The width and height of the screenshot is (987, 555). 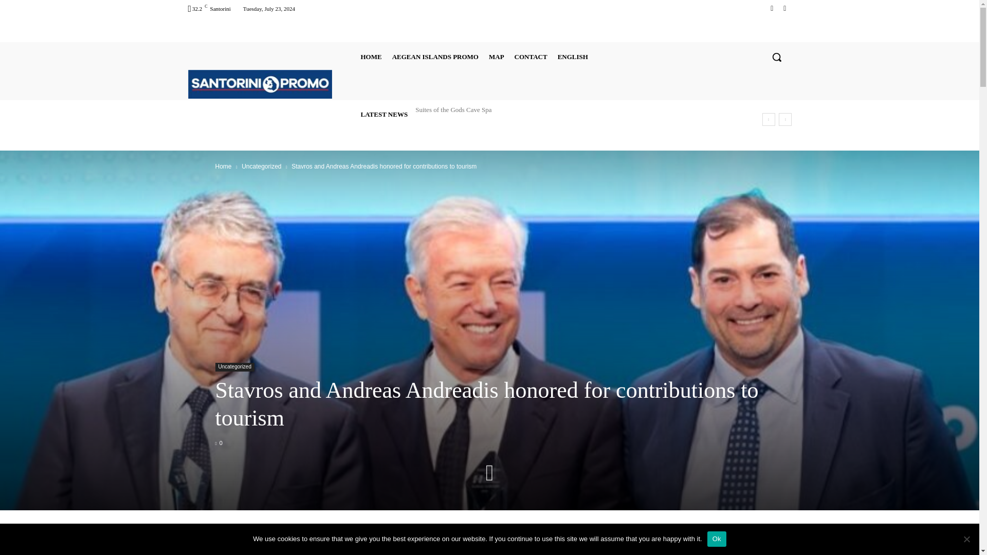 What do you see at coordinates (573, 57) in the screenshot?
I see `ENGLISH` at bounding box center [573, 57].